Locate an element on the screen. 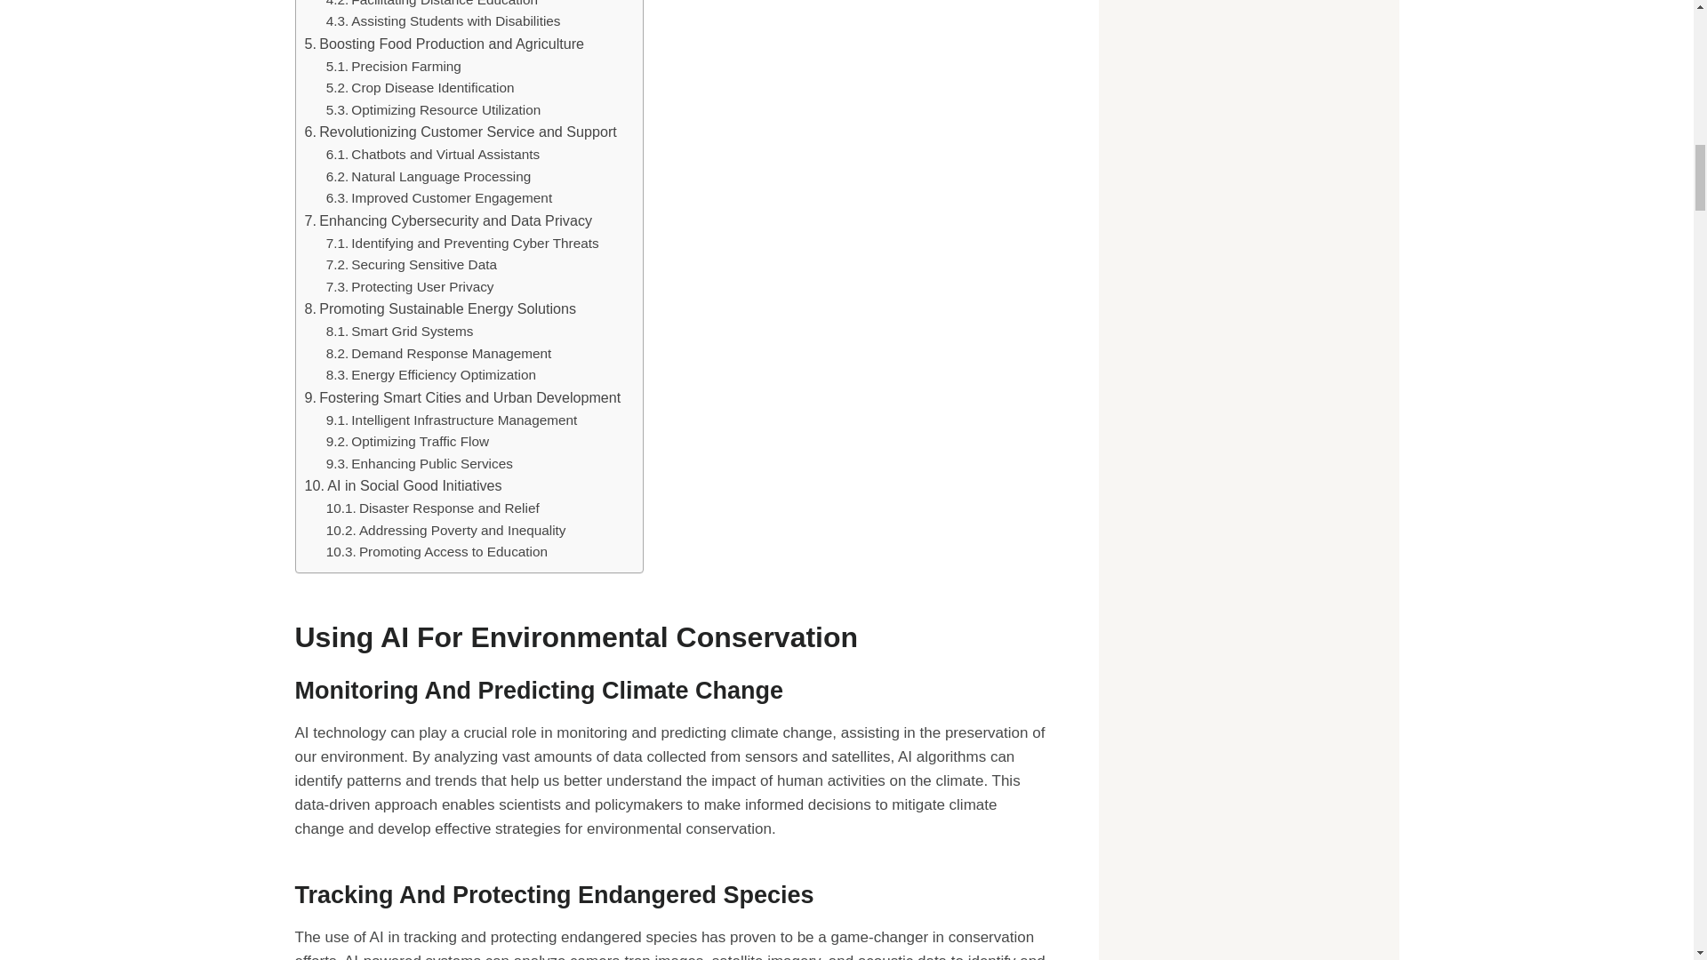 The height and width of the screenshot is (960, 1707). Boosting Food Production and Agriculture is located at coordinates (443, 44).